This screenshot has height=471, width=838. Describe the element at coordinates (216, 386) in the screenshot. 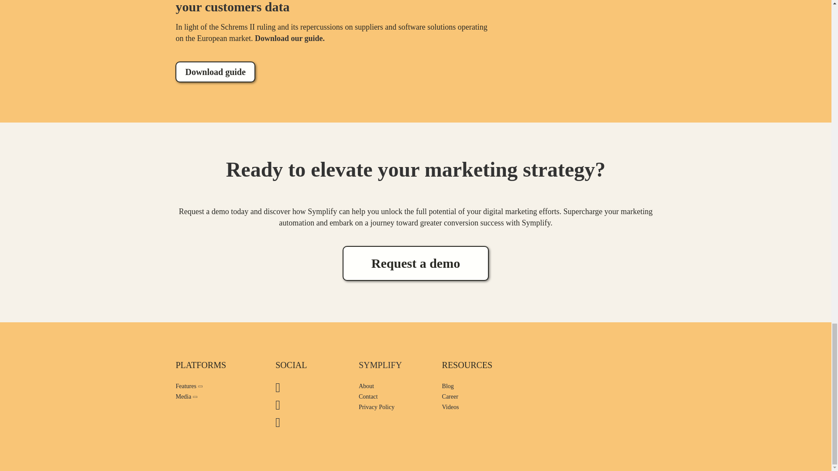

I see `Features` at that location.